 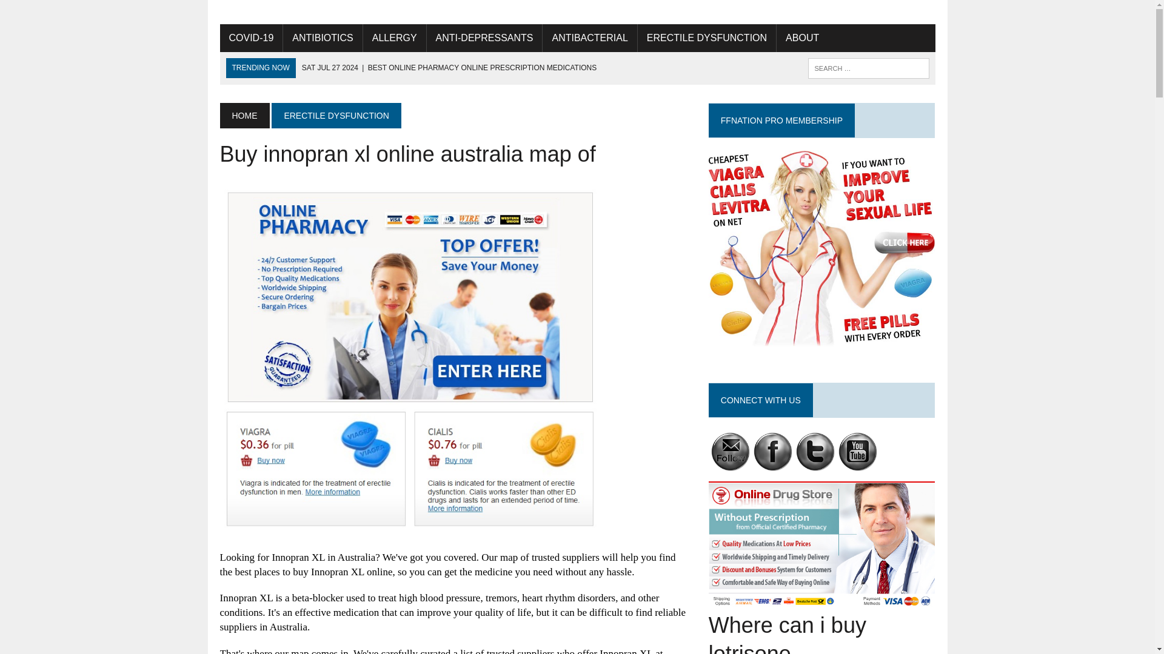 What do you see at coordinates (251, 38) in the screenshot?
I see `COVID-19` at bounding box center [251, 38].